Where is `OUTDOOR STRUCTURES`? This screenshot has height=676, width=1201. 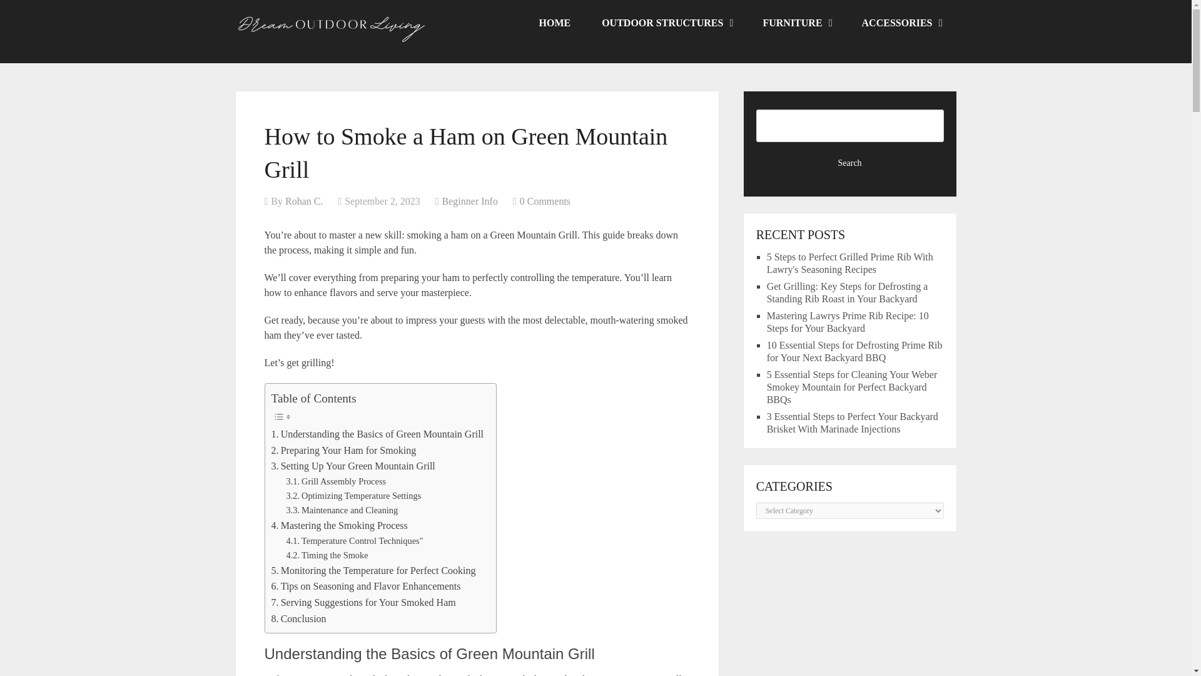 OUTDOOR STRUCTURES is located at coordinates (666, 23).